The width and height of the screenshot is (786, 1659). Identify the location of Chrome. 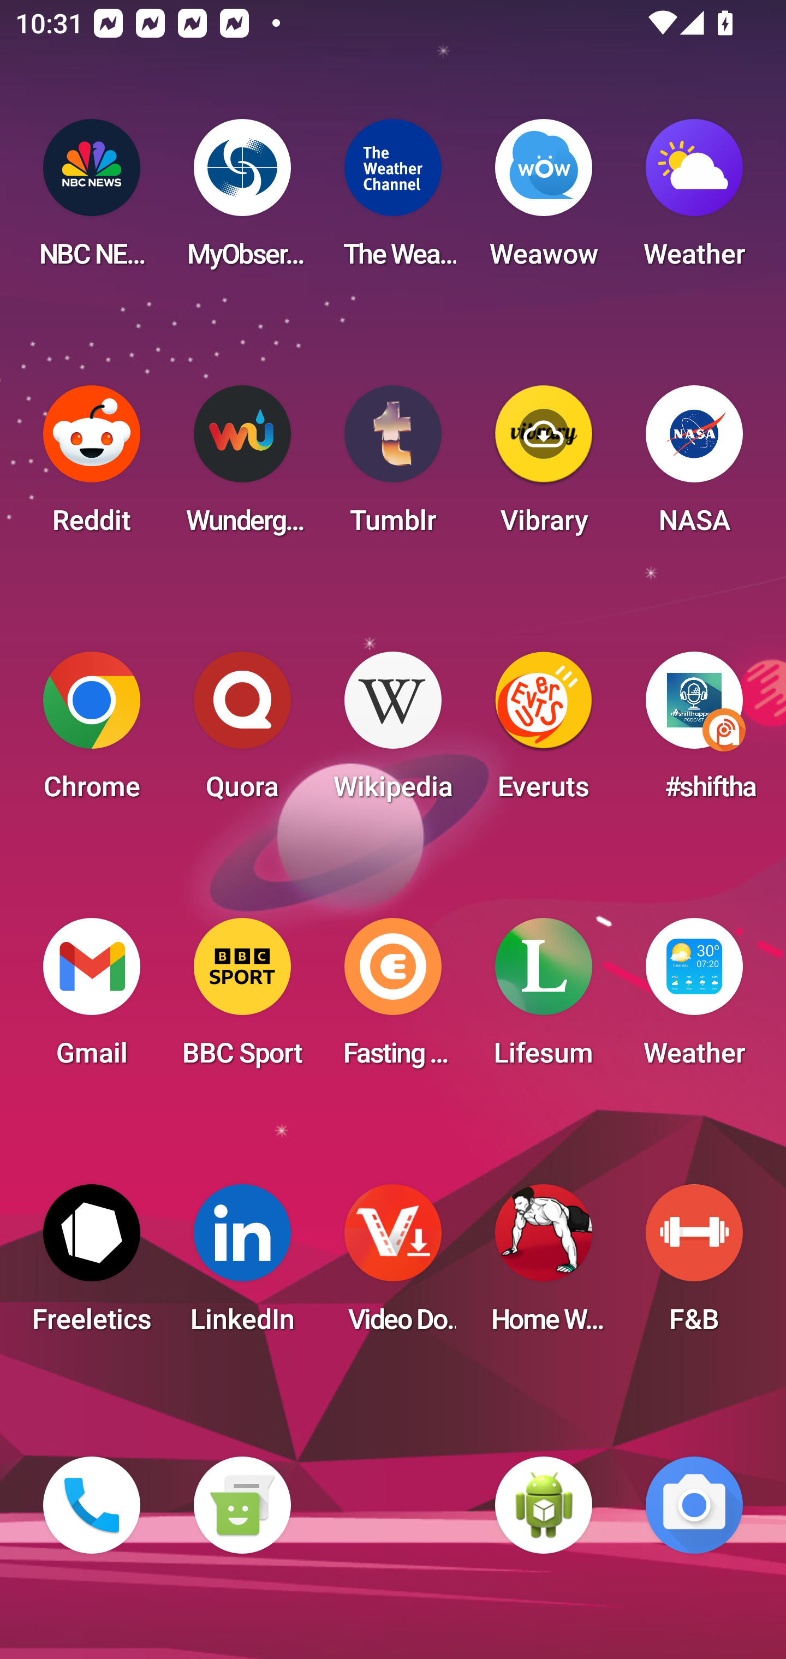
(92, 732).